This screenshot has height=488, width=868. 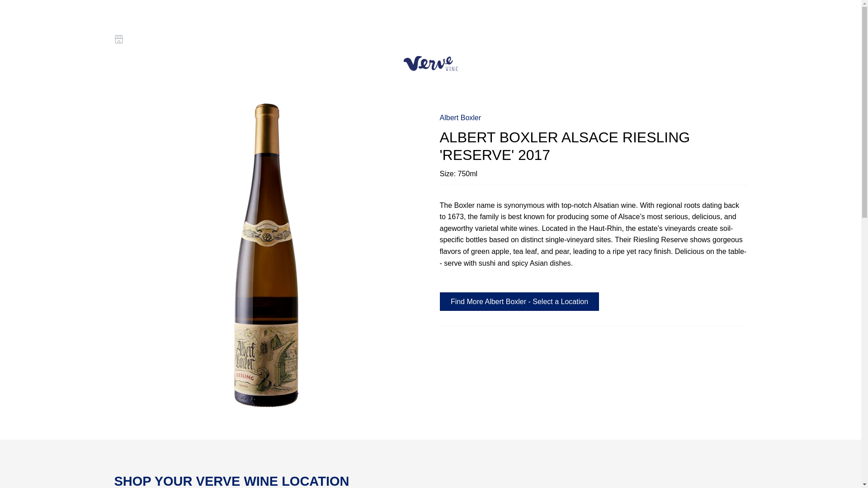 I want to click on Albert Boxler, so click(x=460, y=117).